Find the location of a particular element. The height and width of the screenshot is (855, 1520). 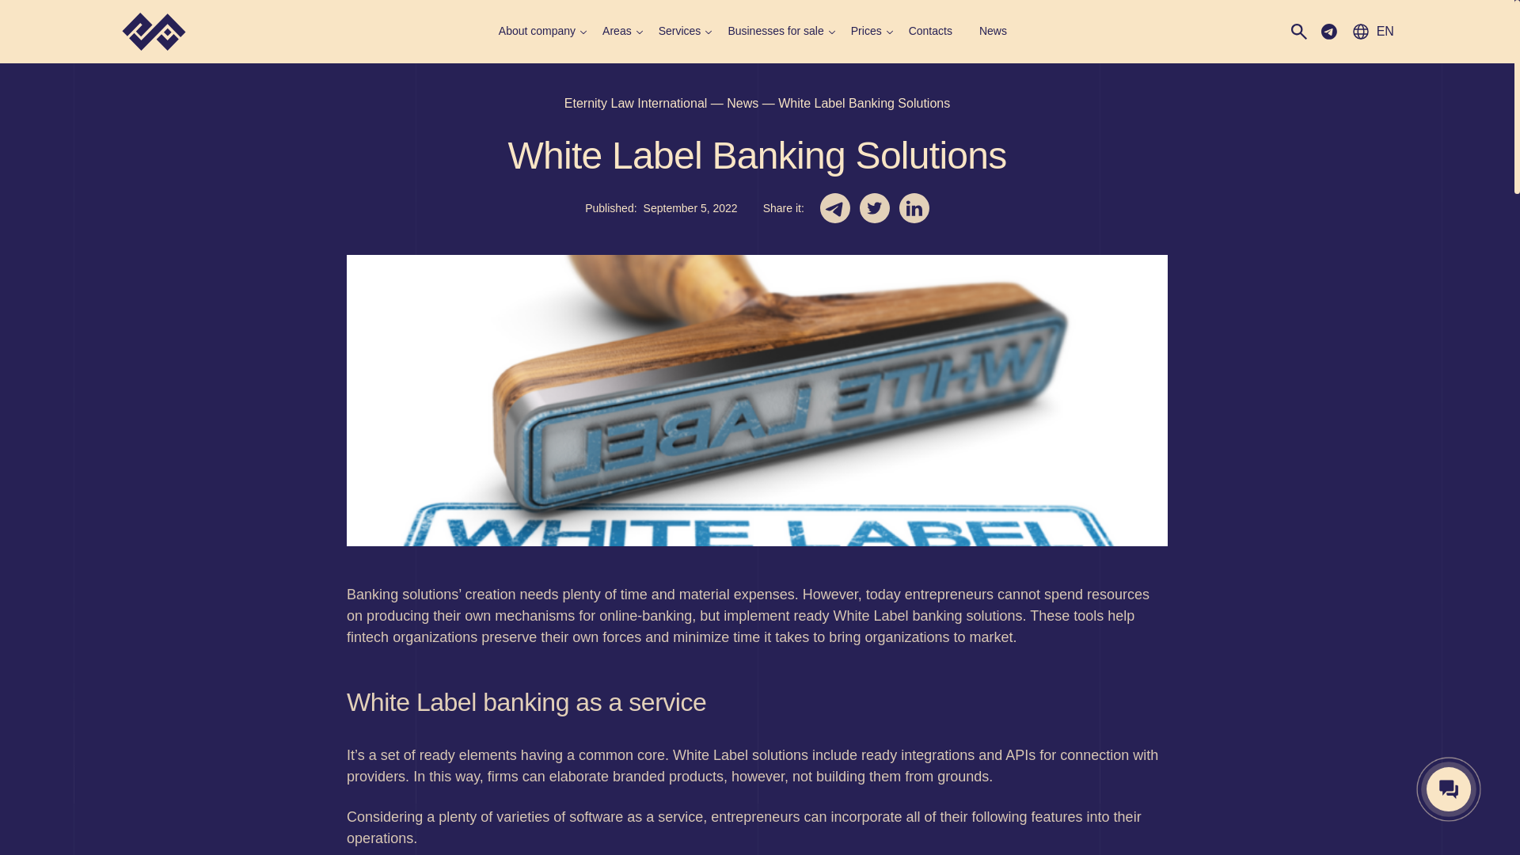

News is located at coordinates (743, 103).